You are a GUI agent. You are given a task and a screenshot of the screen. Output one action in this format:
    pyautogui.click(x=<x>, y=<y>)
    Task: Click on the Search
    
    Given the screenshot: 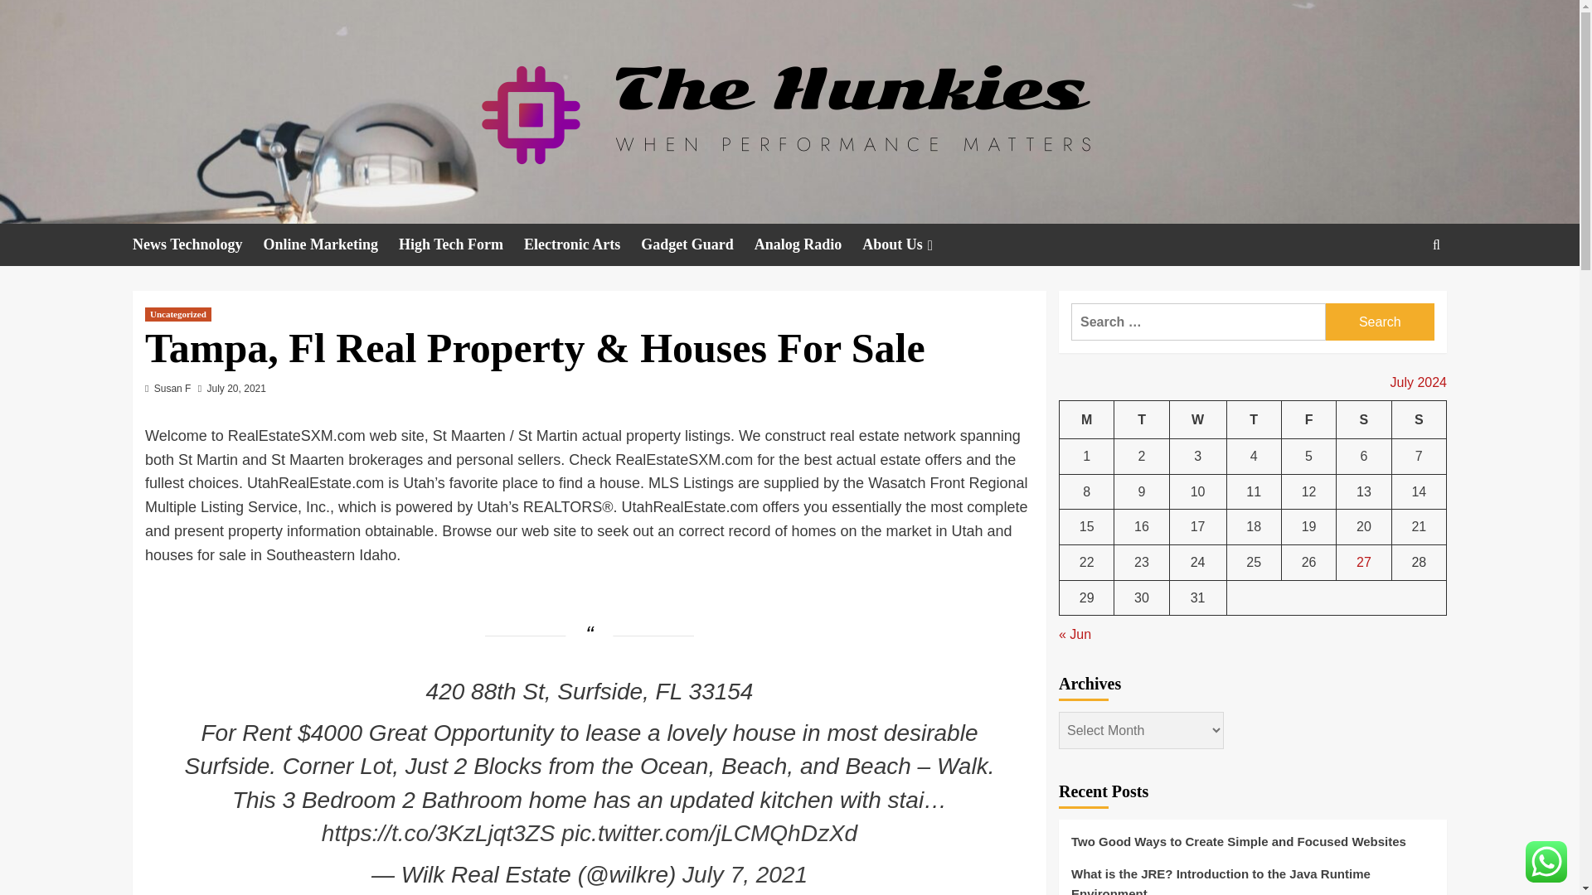 What is the action you would take?
    pyautogui.click(x=1380, y=322)
    